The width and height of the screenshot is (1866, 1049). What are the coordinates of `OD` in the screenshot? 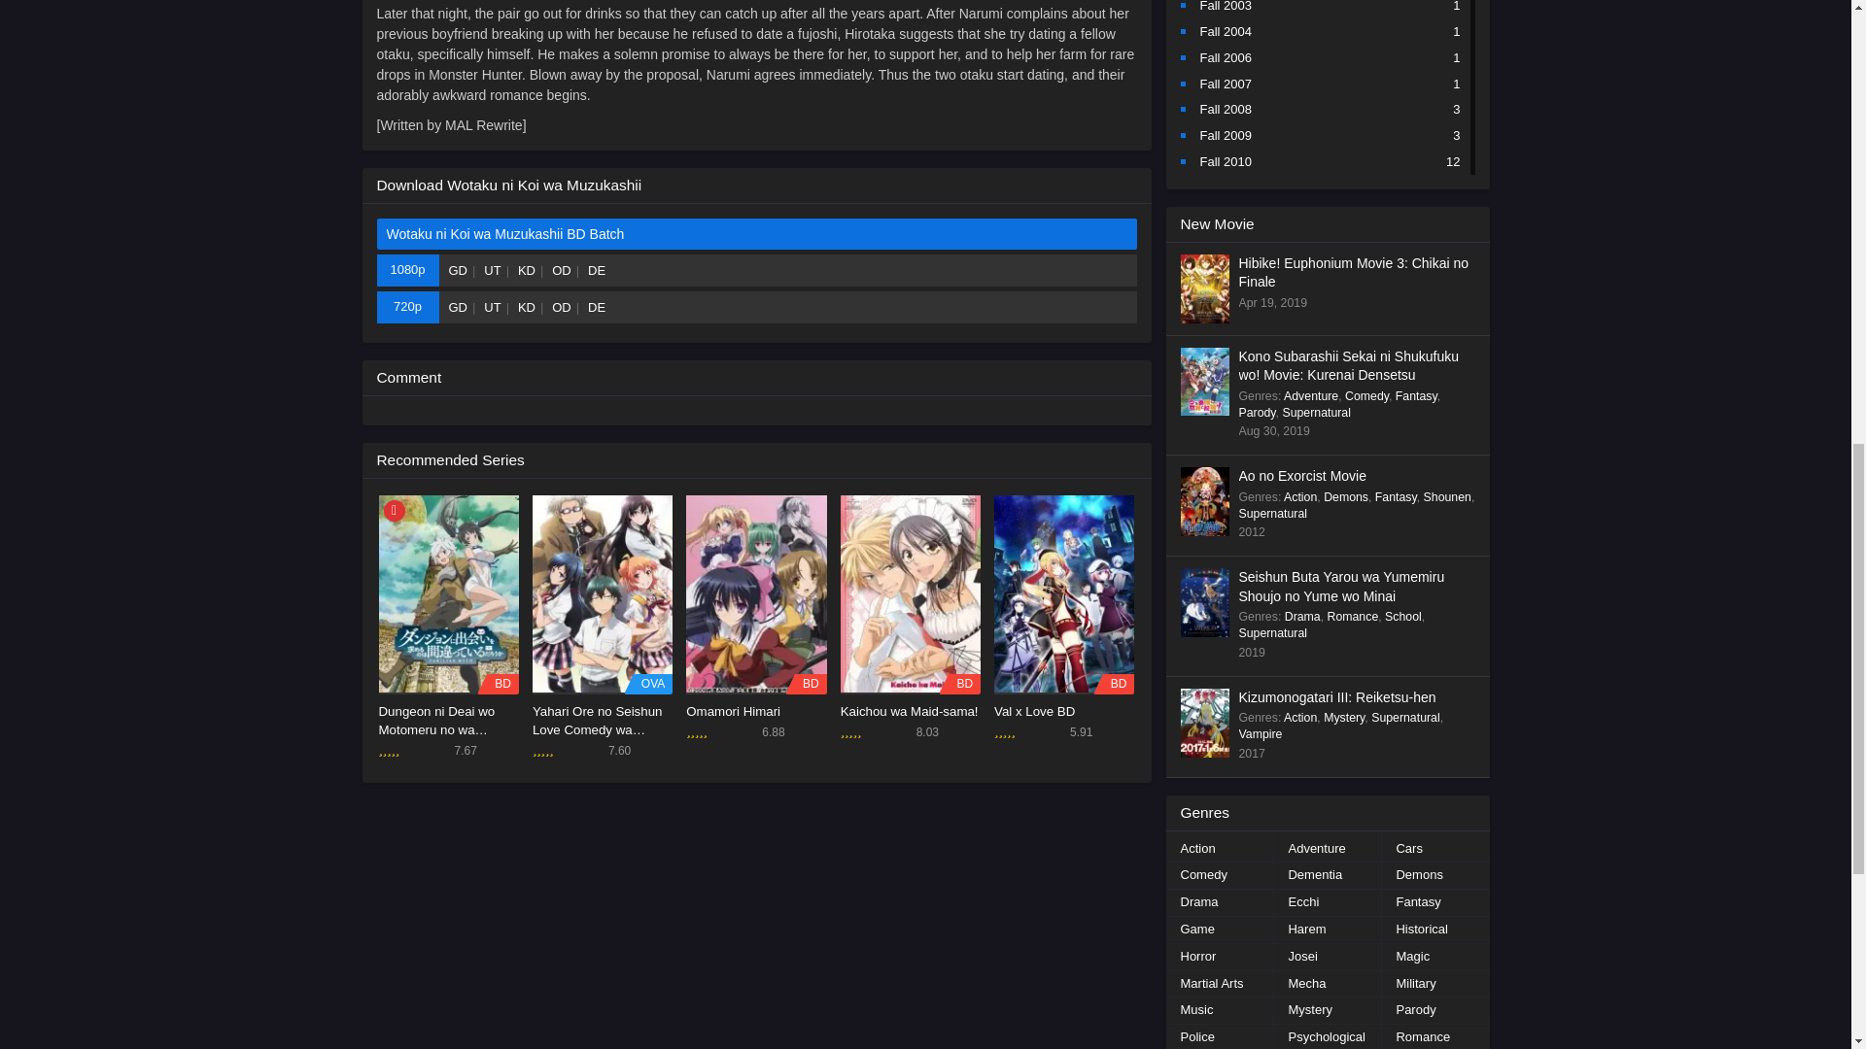 It's located at (568, 270).